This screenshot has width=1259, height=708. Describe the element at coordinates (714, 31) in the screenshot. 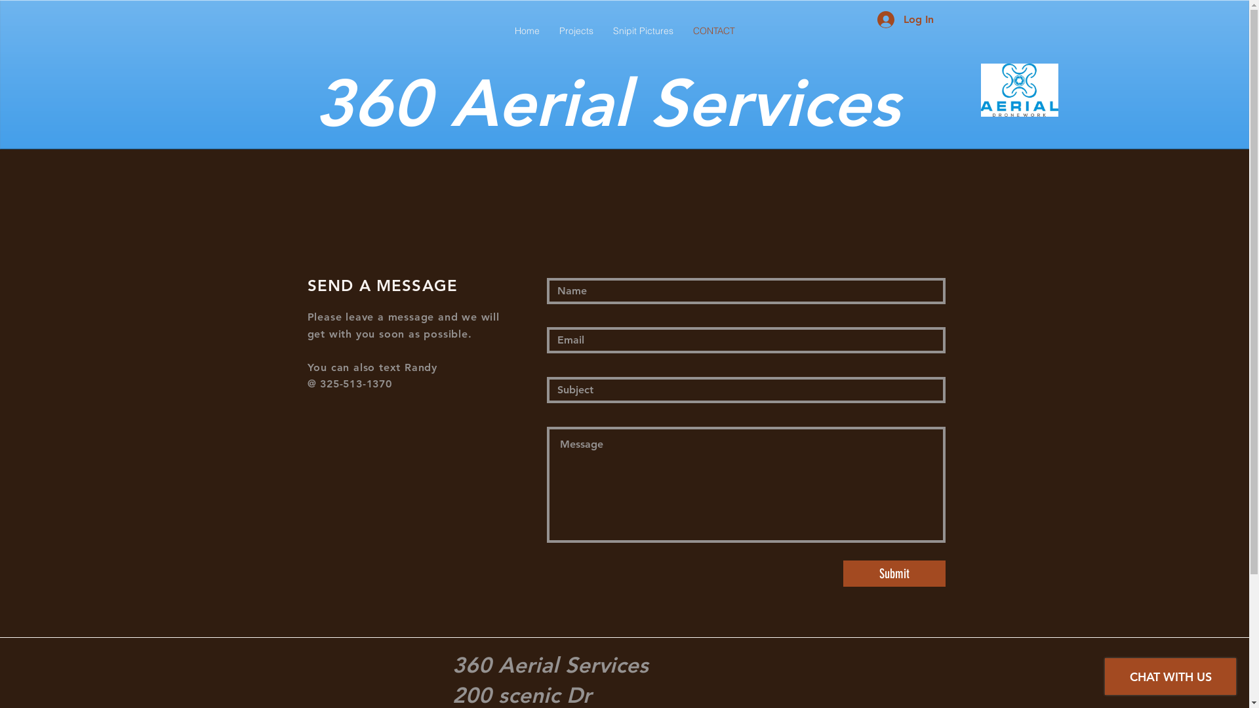

I see `CONTACT` at that location.